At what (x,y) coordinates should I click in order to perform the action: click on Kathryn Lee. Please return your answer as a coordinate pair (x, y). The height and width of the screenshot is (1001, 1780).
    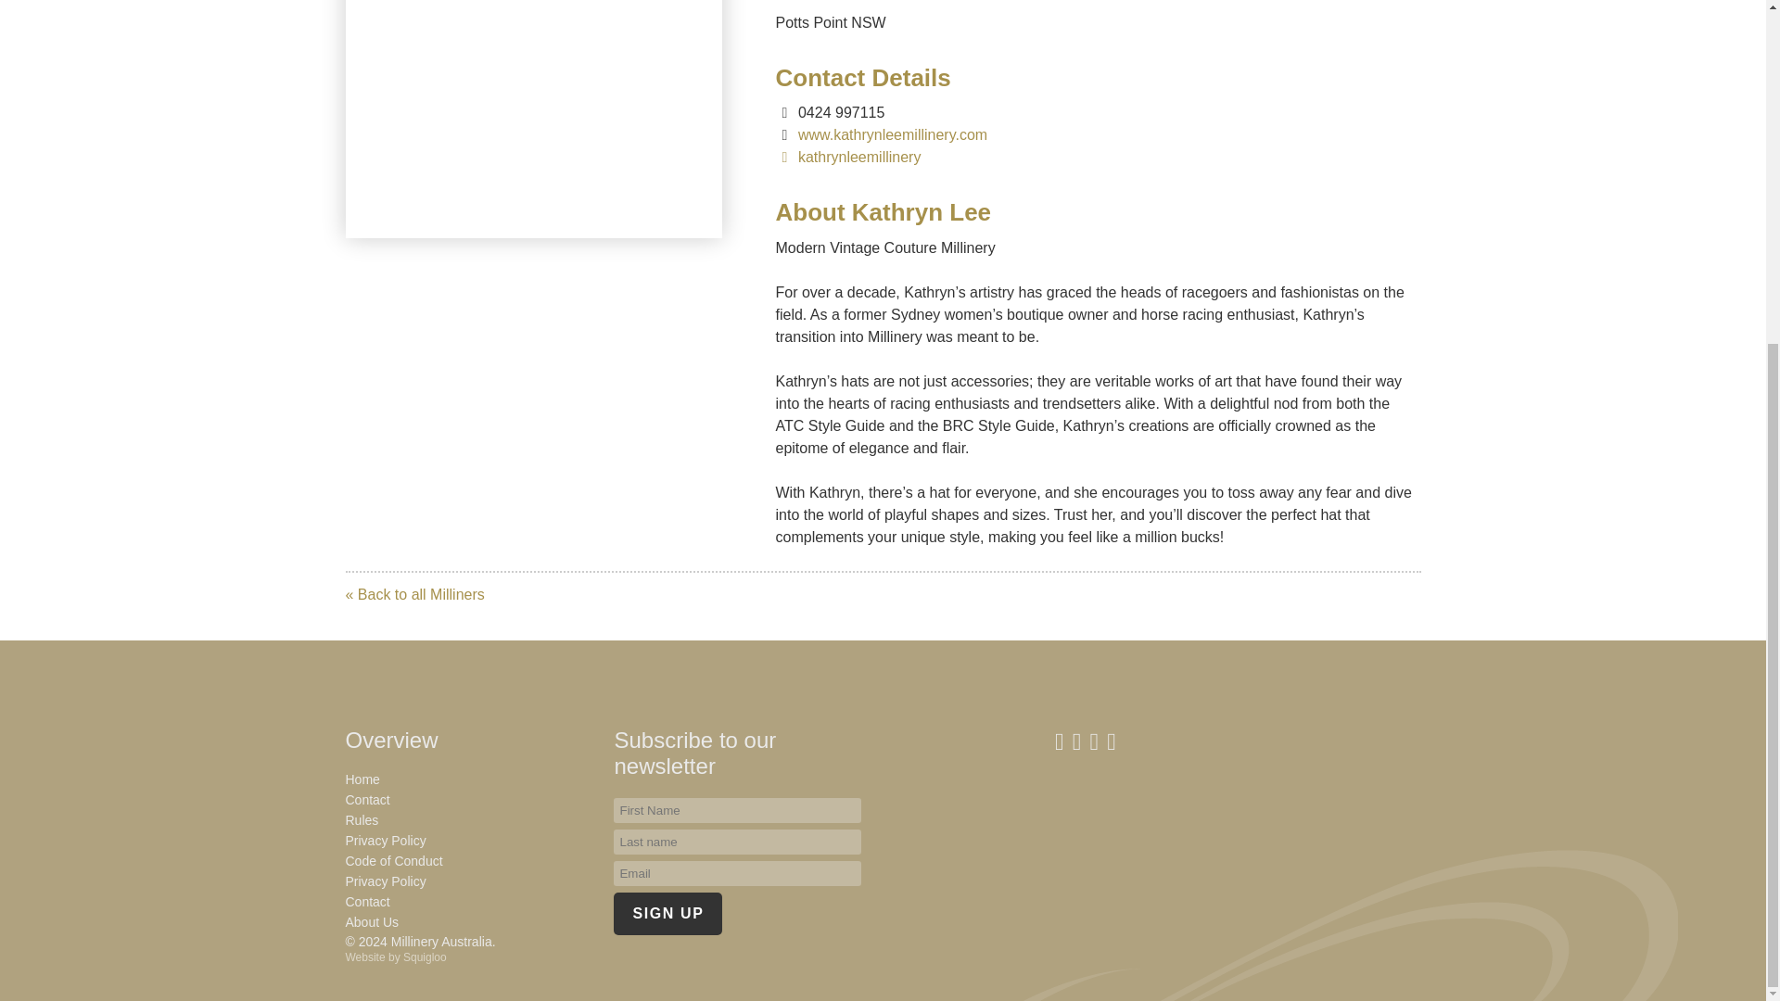
    Looking at the image, I should click on (532, 119).